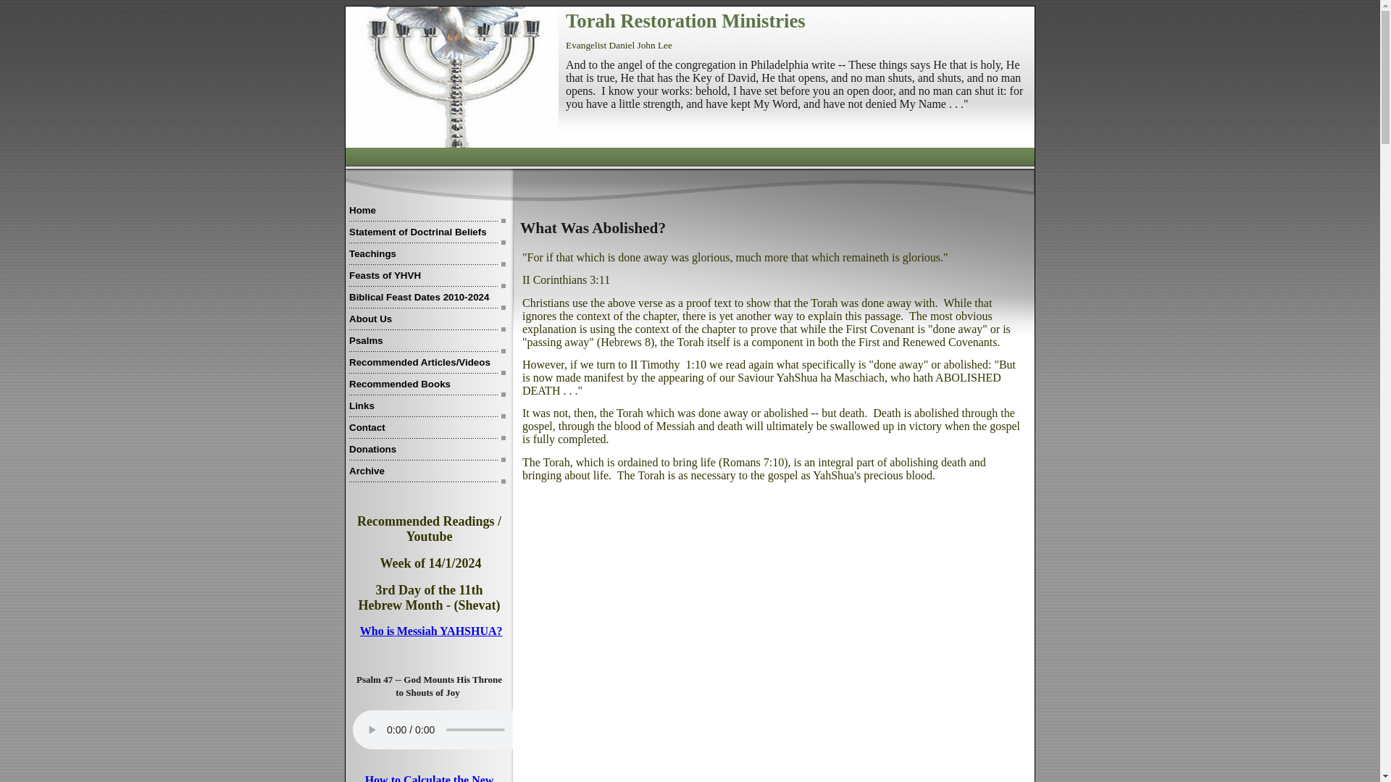 The image size is (1391, 782). Describe the element at coordinates (429, 778) in the screenshot. I see `How to Calculate the New Moon Each Month` at that location.